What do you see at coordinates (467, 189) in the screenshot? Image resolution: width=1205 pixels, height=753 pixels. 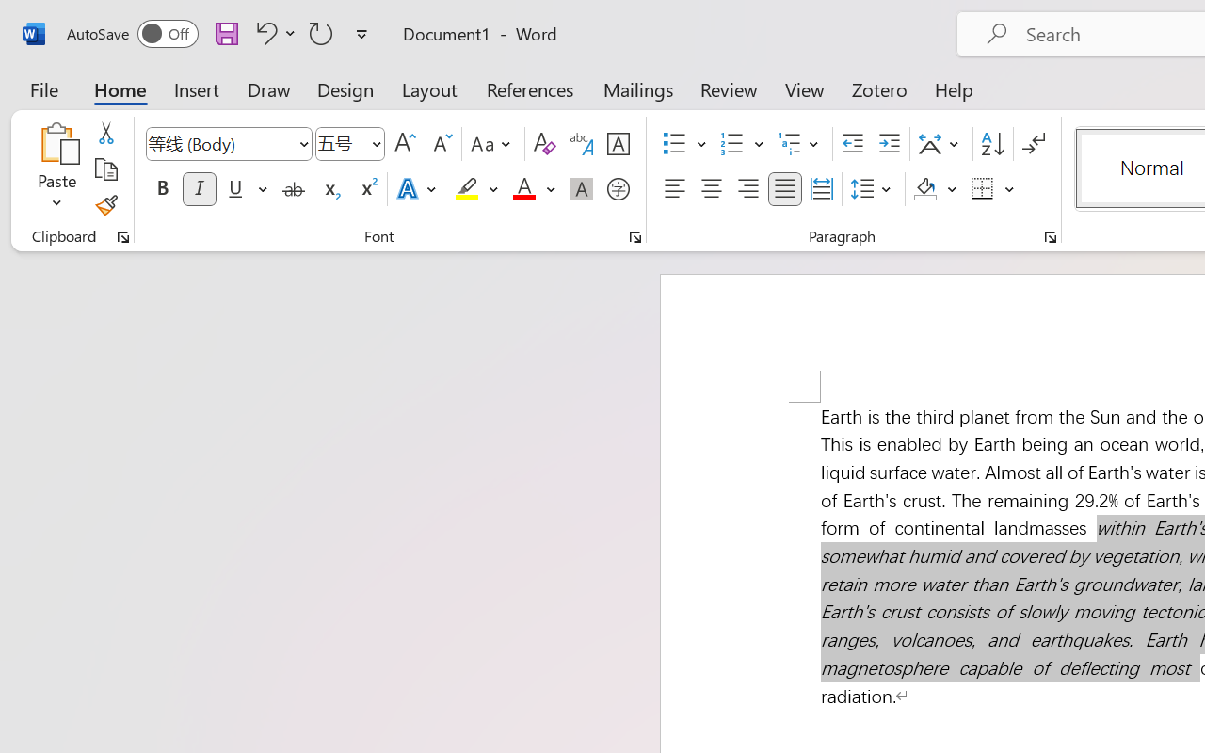 I see `Text Highlight Color Yellow` at bounding box center [467, 189].